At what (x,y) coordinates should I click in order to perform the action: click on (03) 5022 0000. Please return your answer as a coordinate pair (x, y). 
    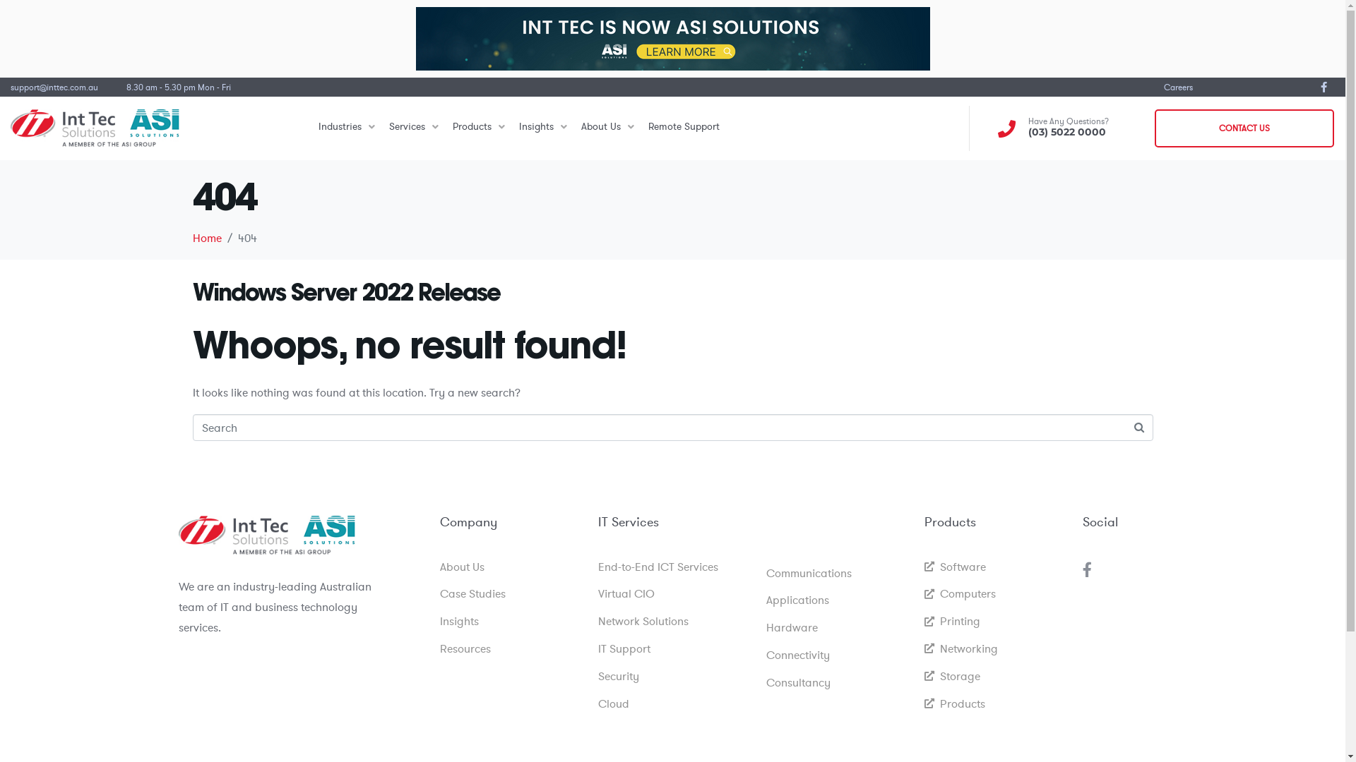
    Looking at the image, I should click on (1067, 132).